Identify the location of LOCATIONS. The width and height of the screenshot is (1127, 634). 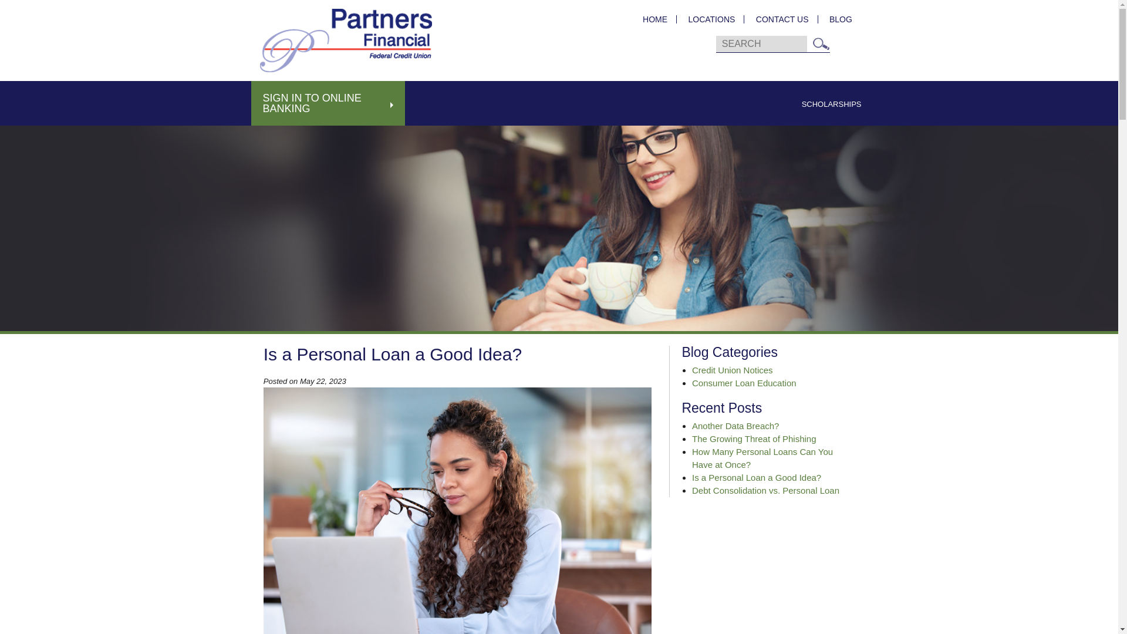
(711, 19).